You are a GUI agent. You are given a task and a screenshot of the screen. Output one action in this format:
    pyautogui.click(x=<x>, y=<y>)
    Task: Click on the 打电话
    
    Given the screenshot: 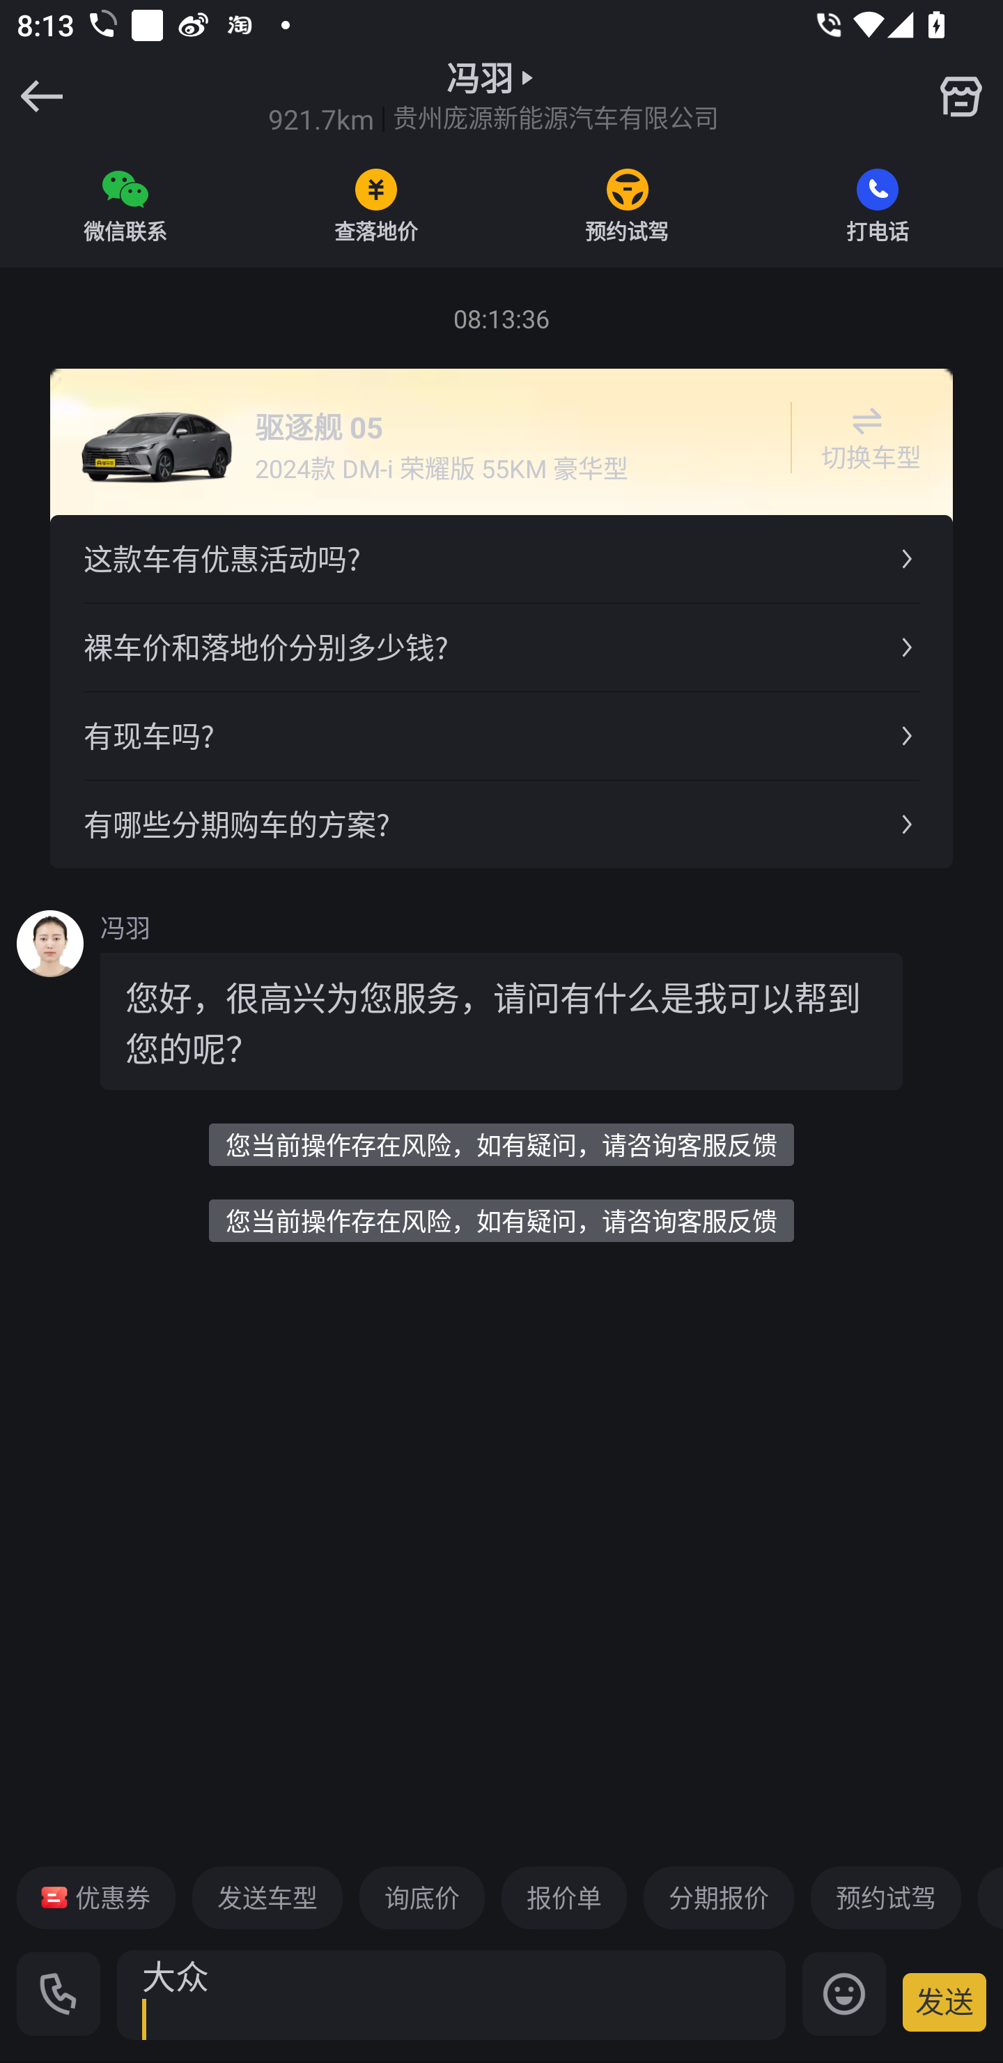 What is the action you would take?
    pyautogui.click(x=878, y=205)
    